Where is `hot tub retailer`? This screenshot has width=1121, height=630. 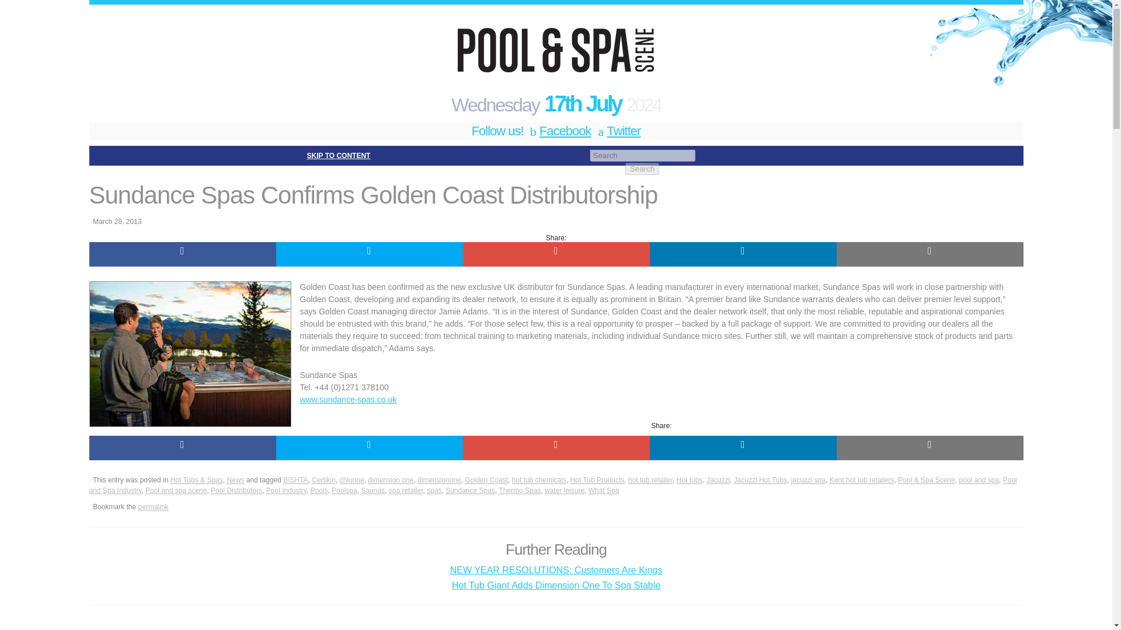
hot tub retailer is located at coordinates (650, 480).